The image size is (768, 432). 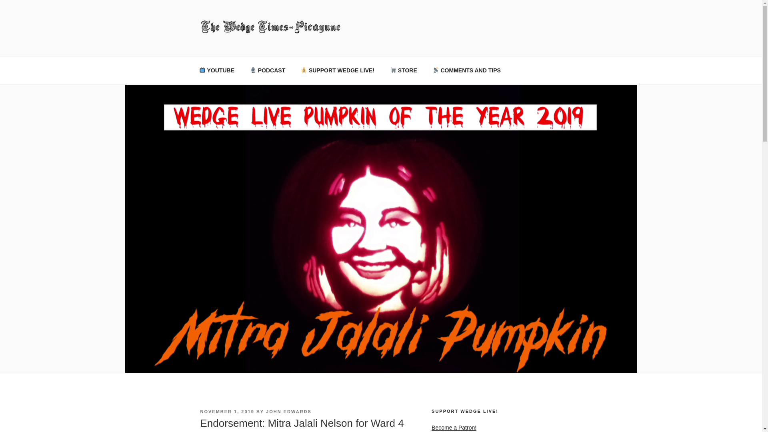 I want to click on Become a Patron!, so click(x=454, y=427).